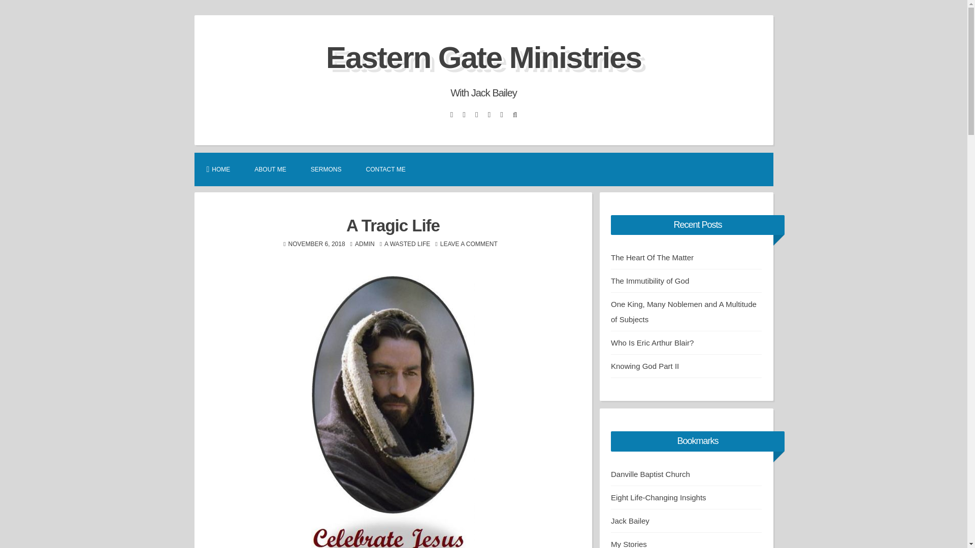 This screenshot has width=975, height=548. Describe the element at coordinates (630, 521) in the screenshot. I see `Dealing with Critical Life Issues` at that location.